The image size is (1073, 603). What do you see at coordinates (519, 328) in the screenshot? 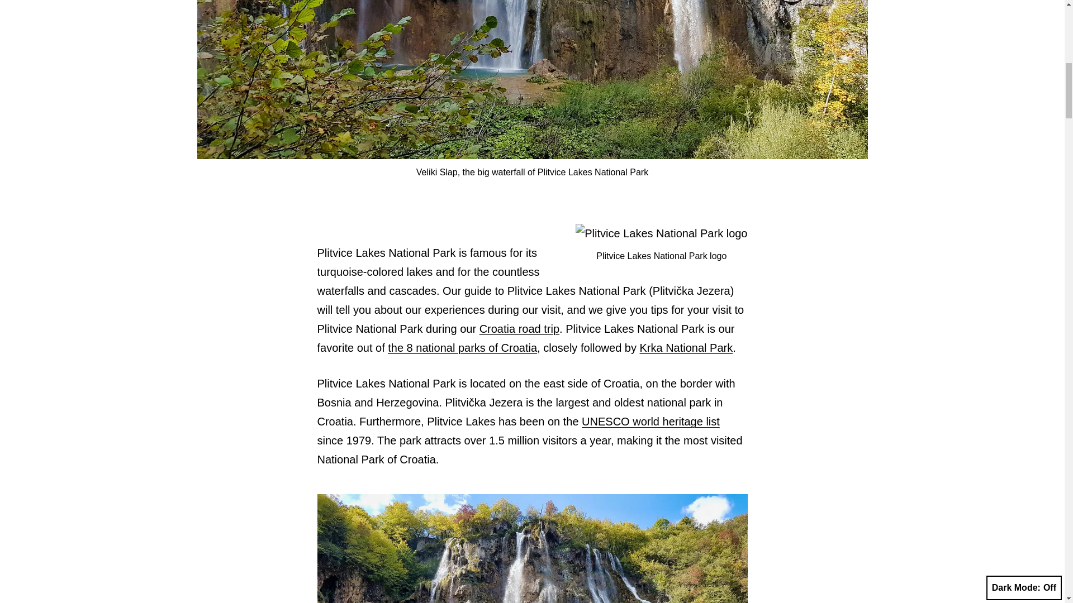
I see `Croatia road trip` at bounding box center [519, 328].